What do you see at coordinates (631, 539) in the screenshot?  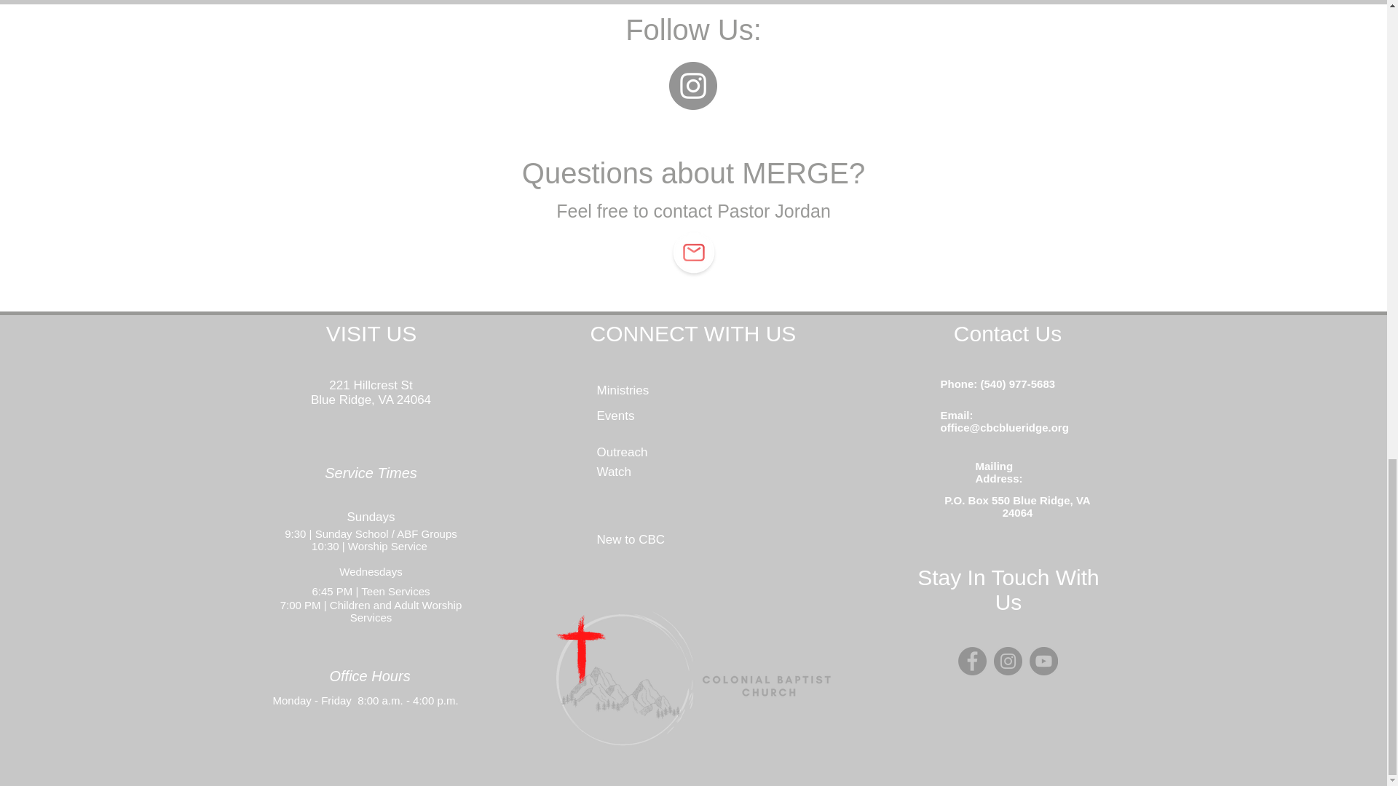 I see `New to CBC` at bounding box center [631, 539].